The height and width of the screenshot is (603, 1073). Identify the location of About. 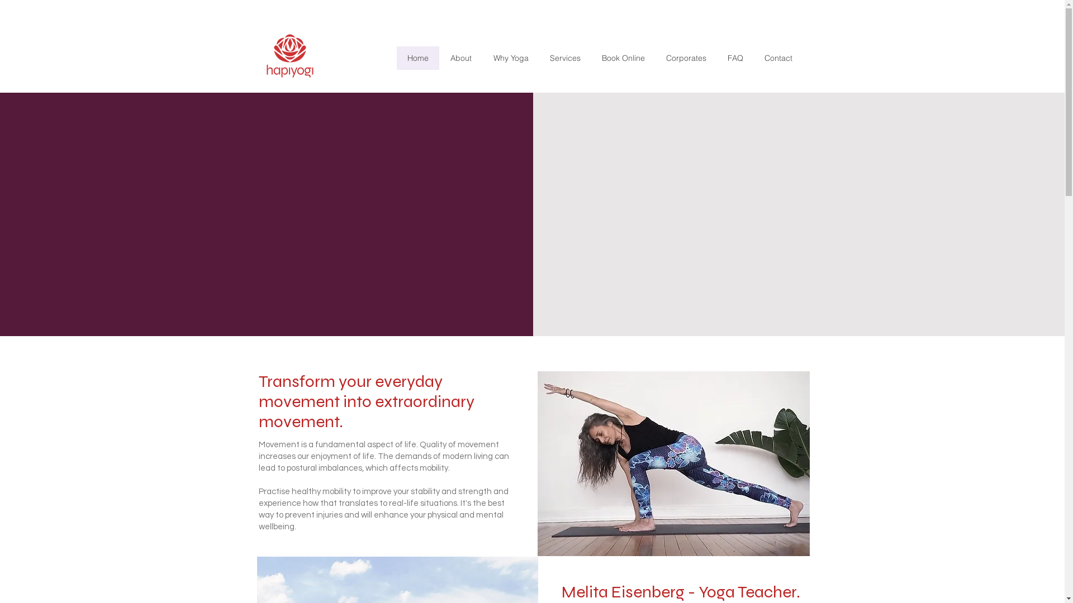
(460, 58).